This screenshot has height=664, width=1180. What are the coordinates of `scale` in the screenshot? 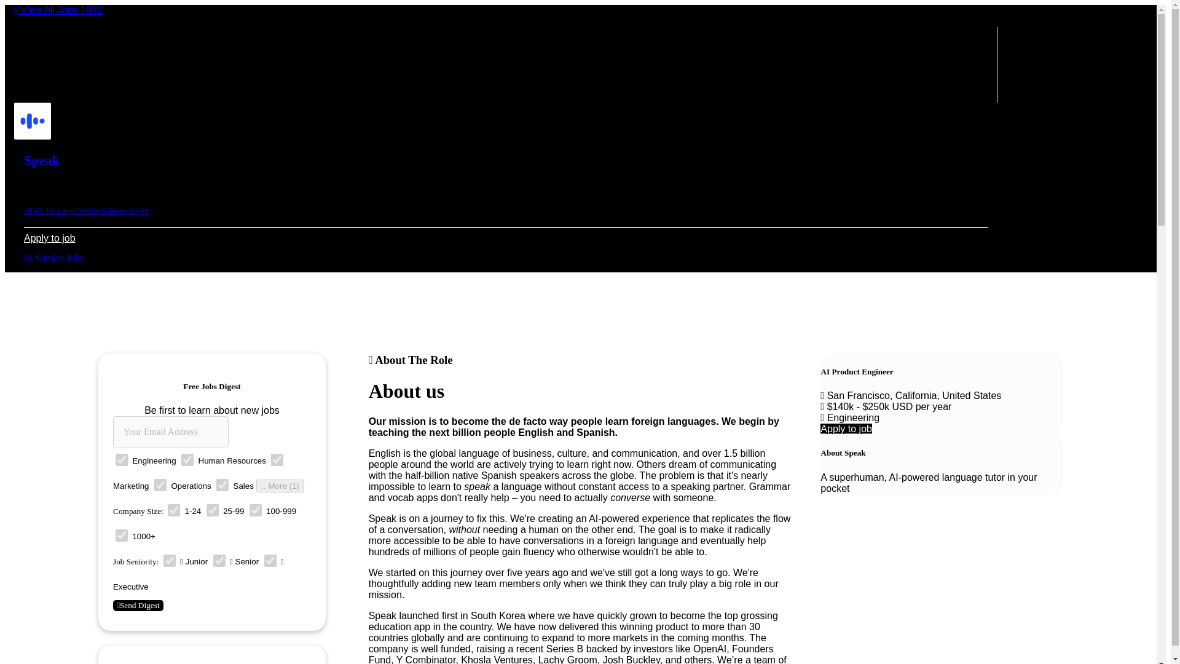 It's located at (122, 535).